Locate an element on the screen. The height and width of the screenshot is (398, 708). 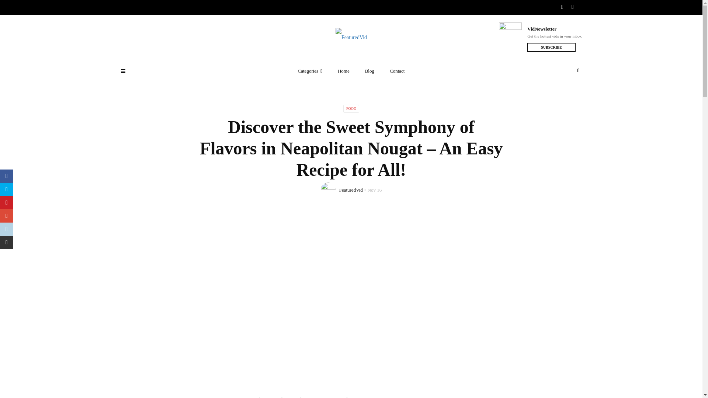
VidNewsletter is located at coordinates (554, 29).